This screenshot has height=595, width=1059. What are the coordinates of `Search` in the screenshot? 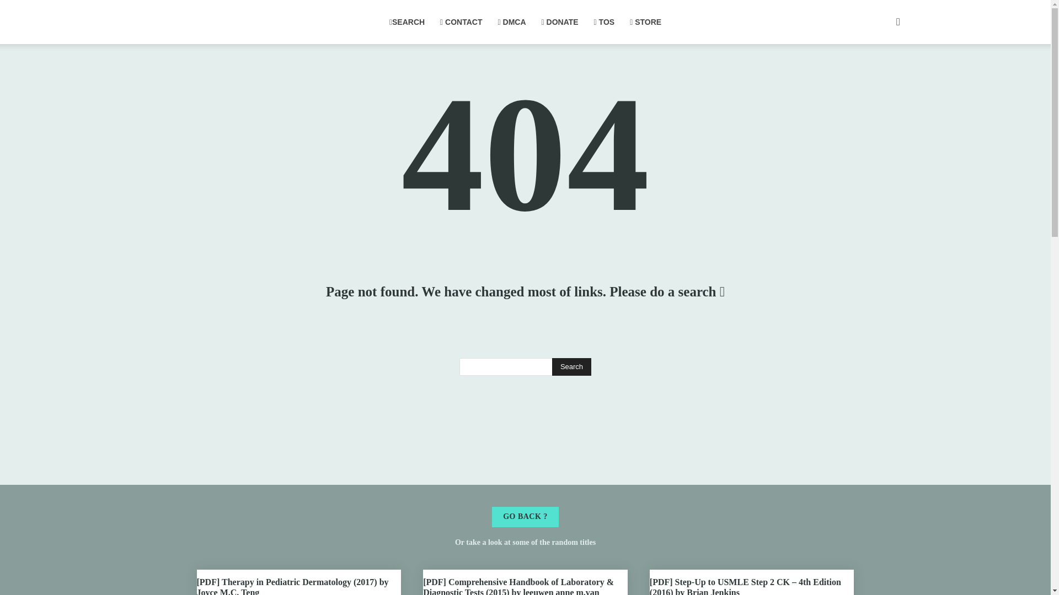 It's located at (571, 367).